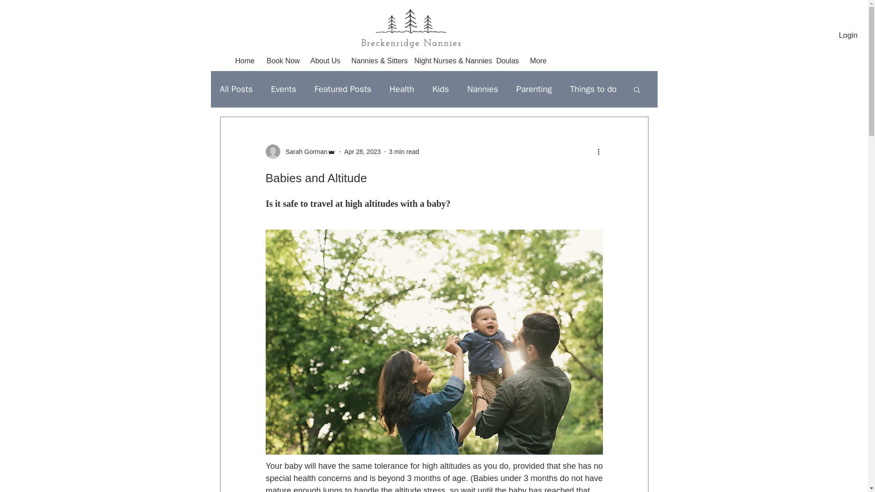 The image size is (875, 492). Describe the element at coordinates (236, 89) in the screenshot. I see `All Posts` at that location.